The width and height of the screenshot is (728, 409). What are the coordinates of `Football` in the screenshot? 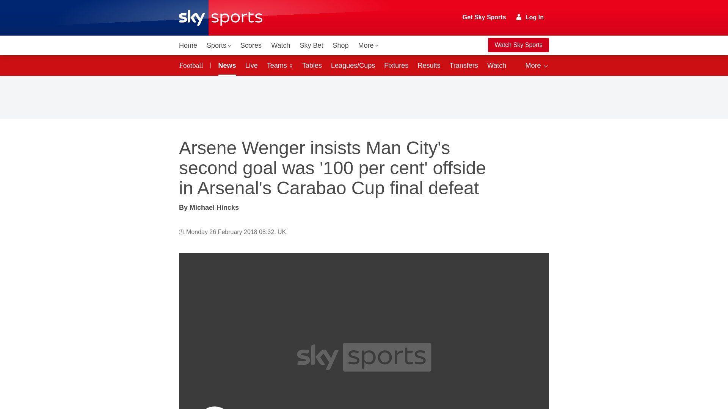 It's located at (193, 65).